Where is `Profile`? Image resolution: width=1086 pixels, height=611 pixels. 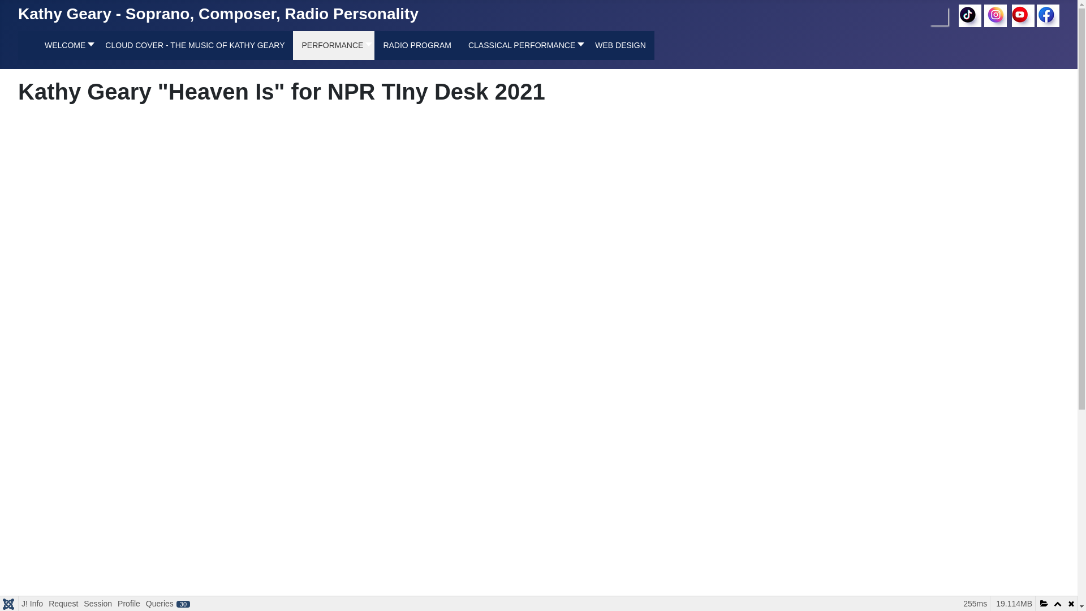
Profile is located at coordinates (129, 604).